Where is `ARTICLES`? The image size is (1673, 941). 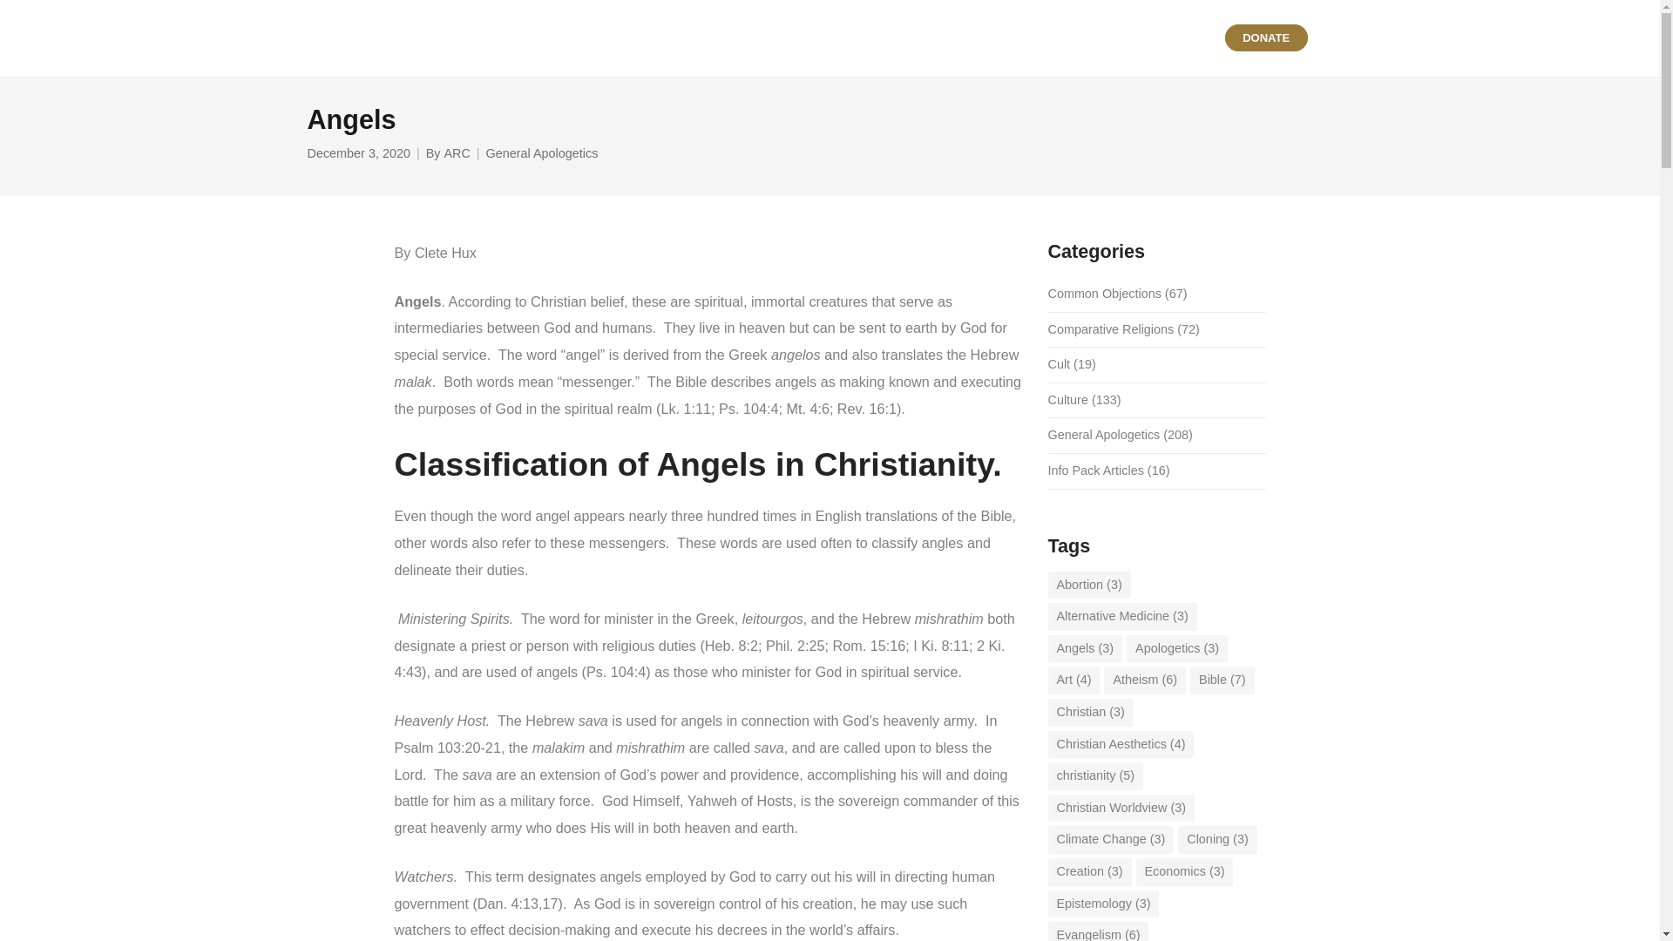
ARTICLES is located at coordinates (888, 38).